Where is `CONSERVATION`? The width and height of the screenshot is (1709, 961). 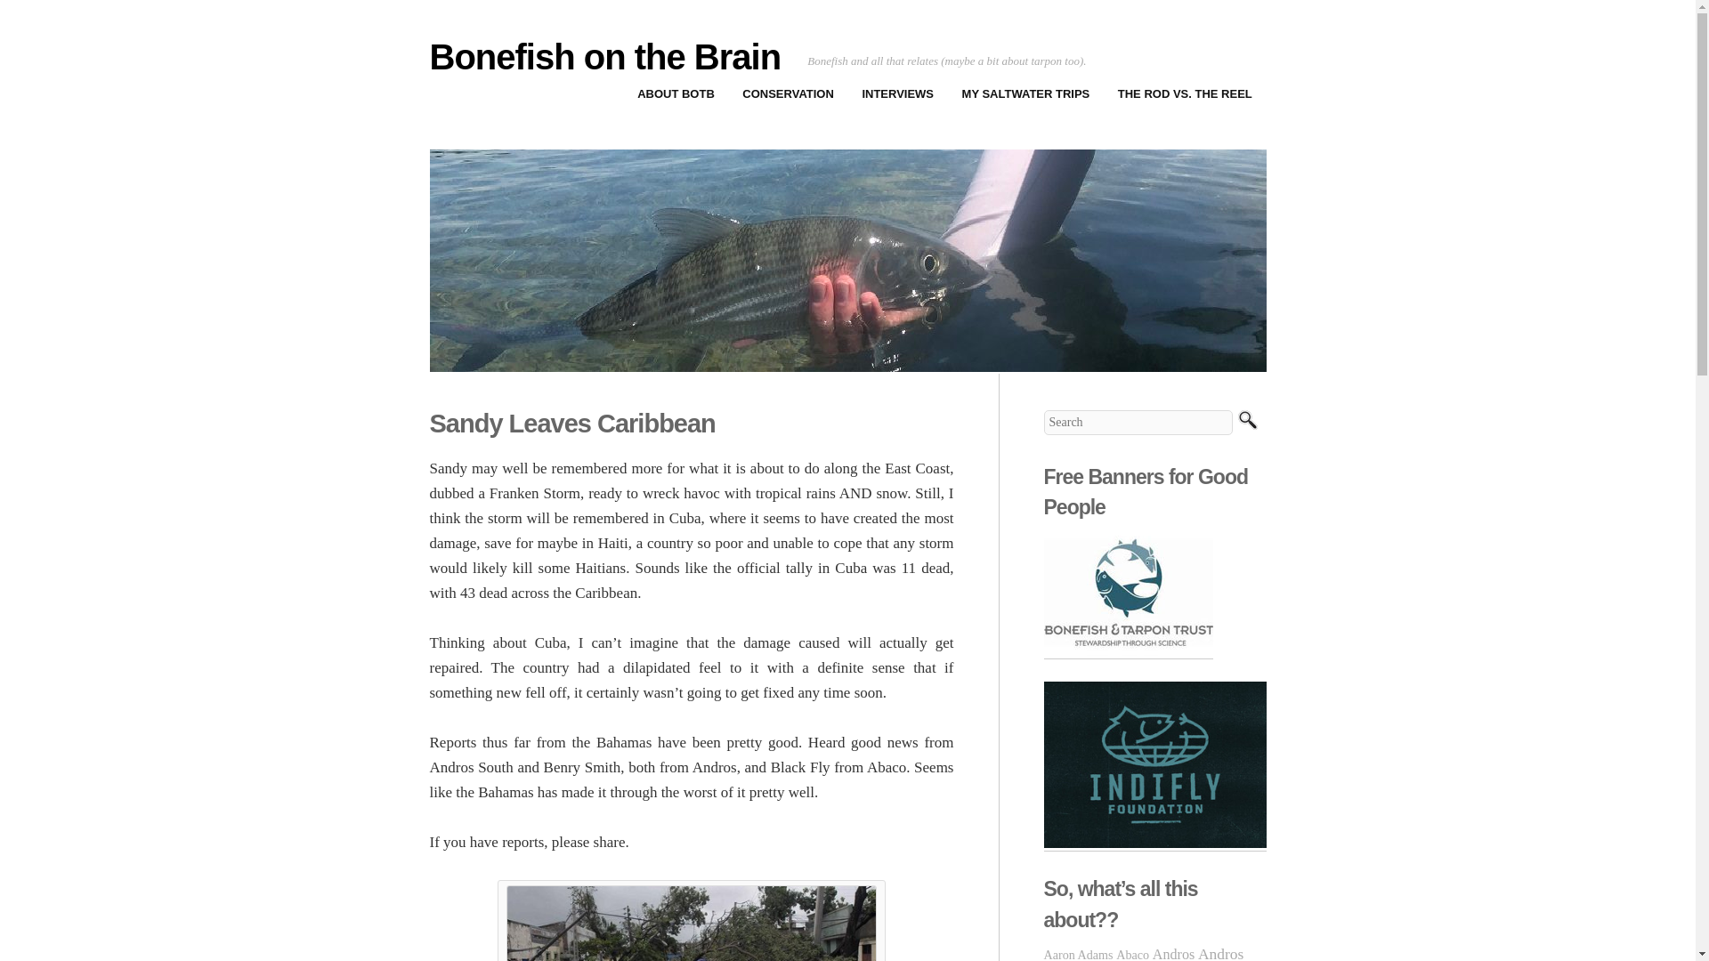
CONSERVATION is located at coordinates (789, 94).